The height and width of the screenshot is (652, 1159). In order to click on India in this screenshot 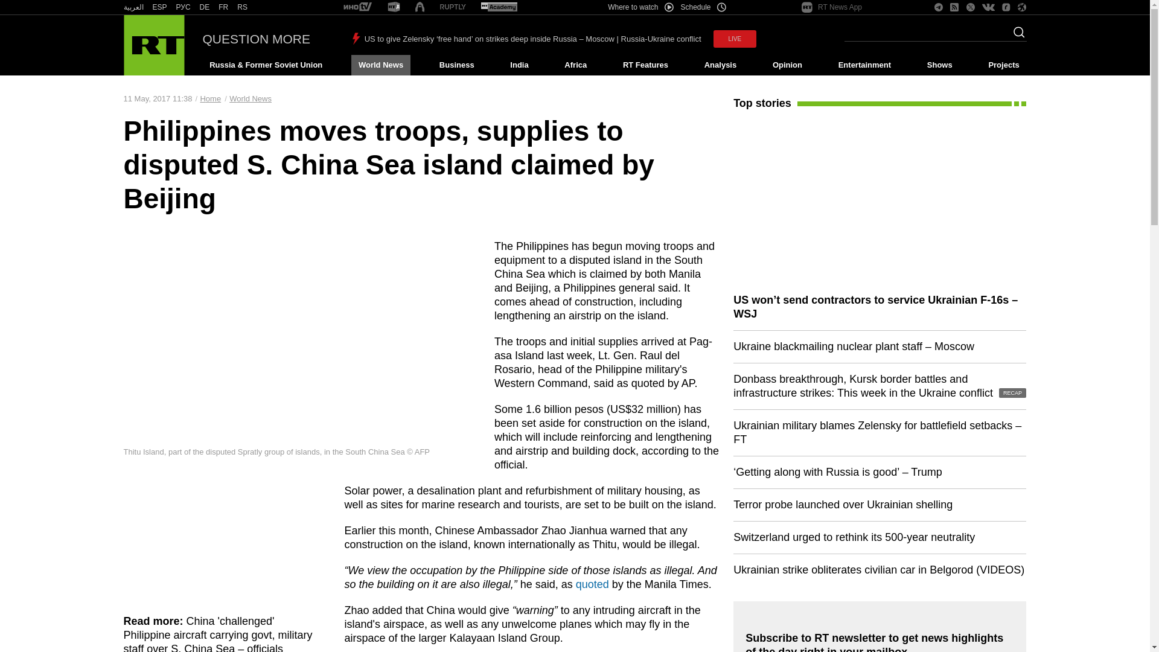, I will do `click(519, 65)`.